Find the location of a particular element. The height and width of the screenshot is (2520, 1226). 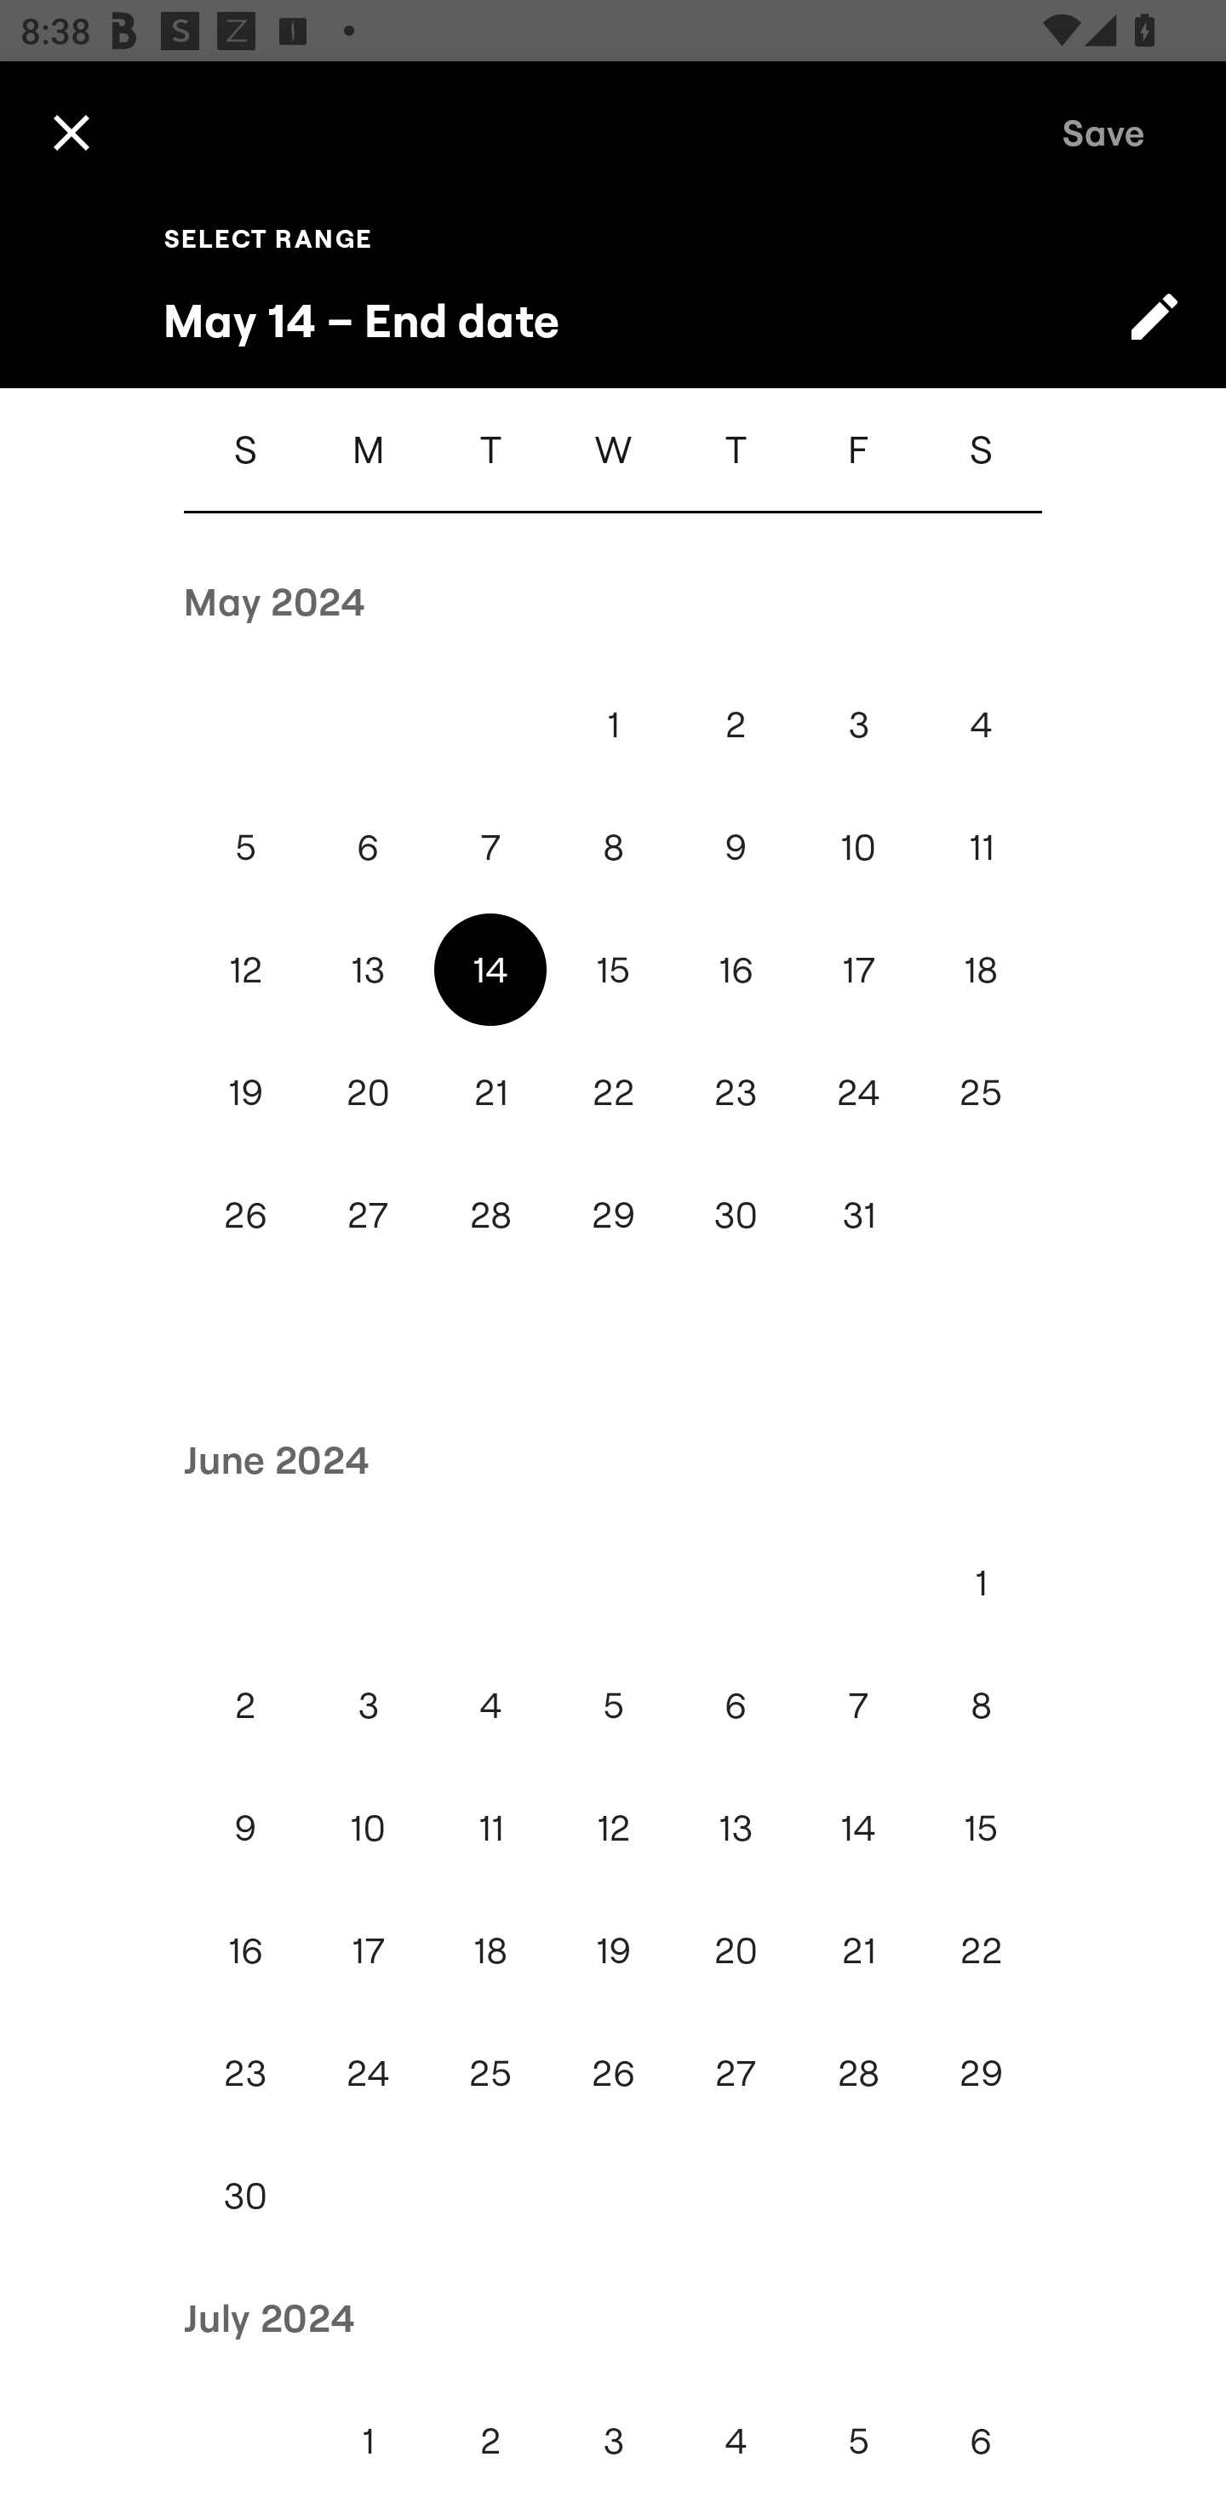

2 Sun, Jun 2 is located at coordinates (245, 1704).